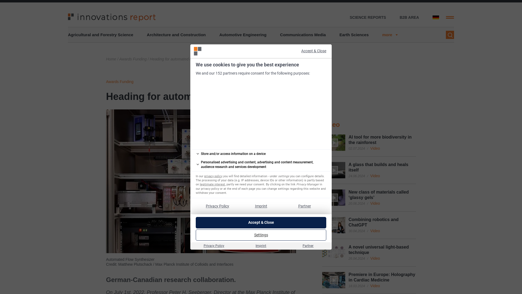 The image size is (522, 294). What do you see at coordinates (368, 17) in the screenshot?
I see `SCIENCE REPORTS` at bounding box center [368, 17].